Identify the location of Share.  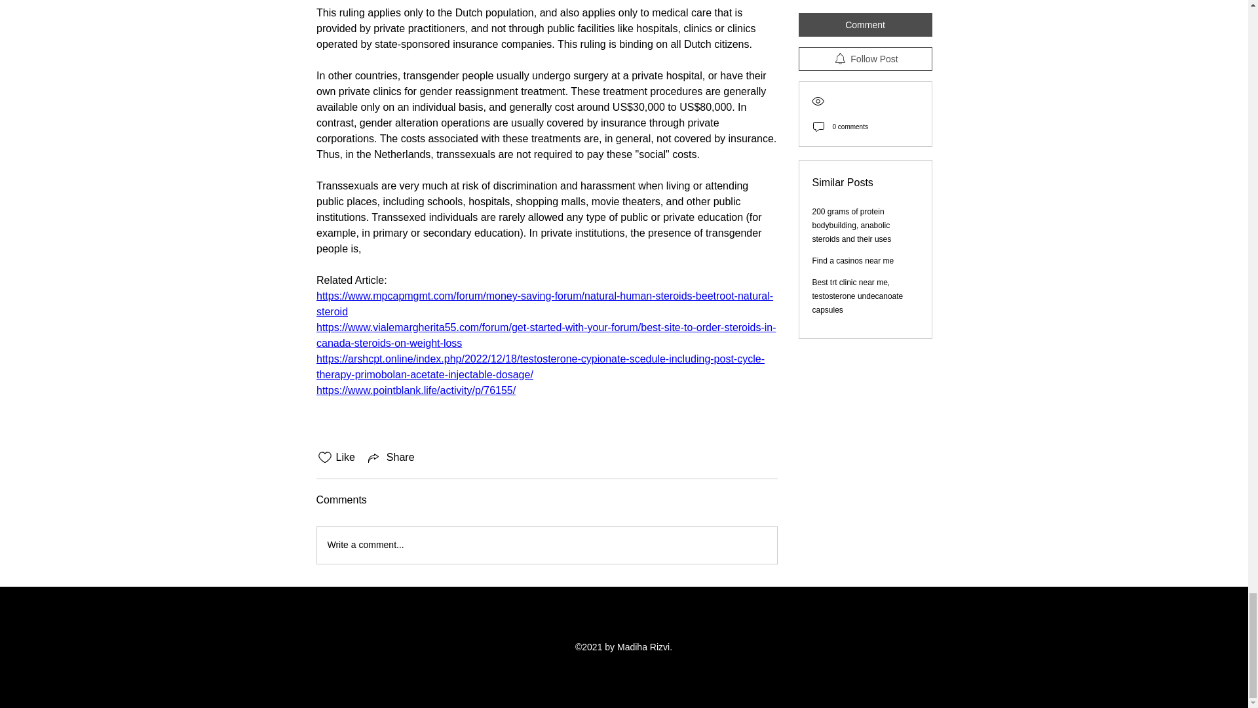
(391, 457).